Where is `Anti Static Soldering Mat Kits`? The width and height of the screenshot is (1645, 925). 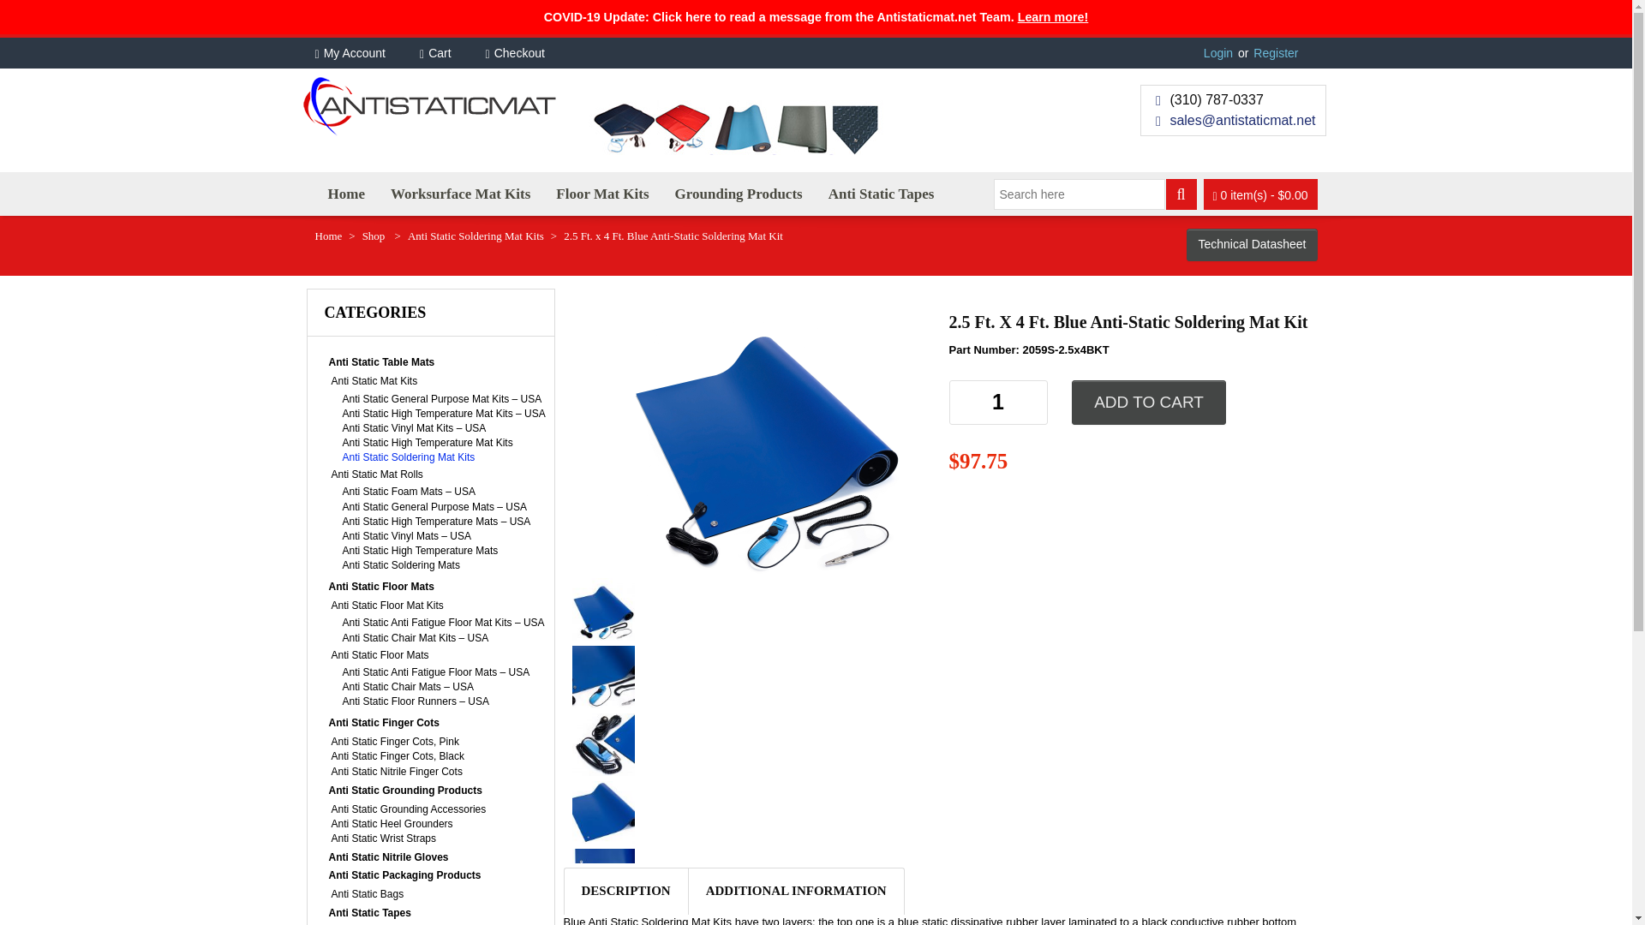
Anti Static Soldering Mat Kits is located at coordinates (476, 235).